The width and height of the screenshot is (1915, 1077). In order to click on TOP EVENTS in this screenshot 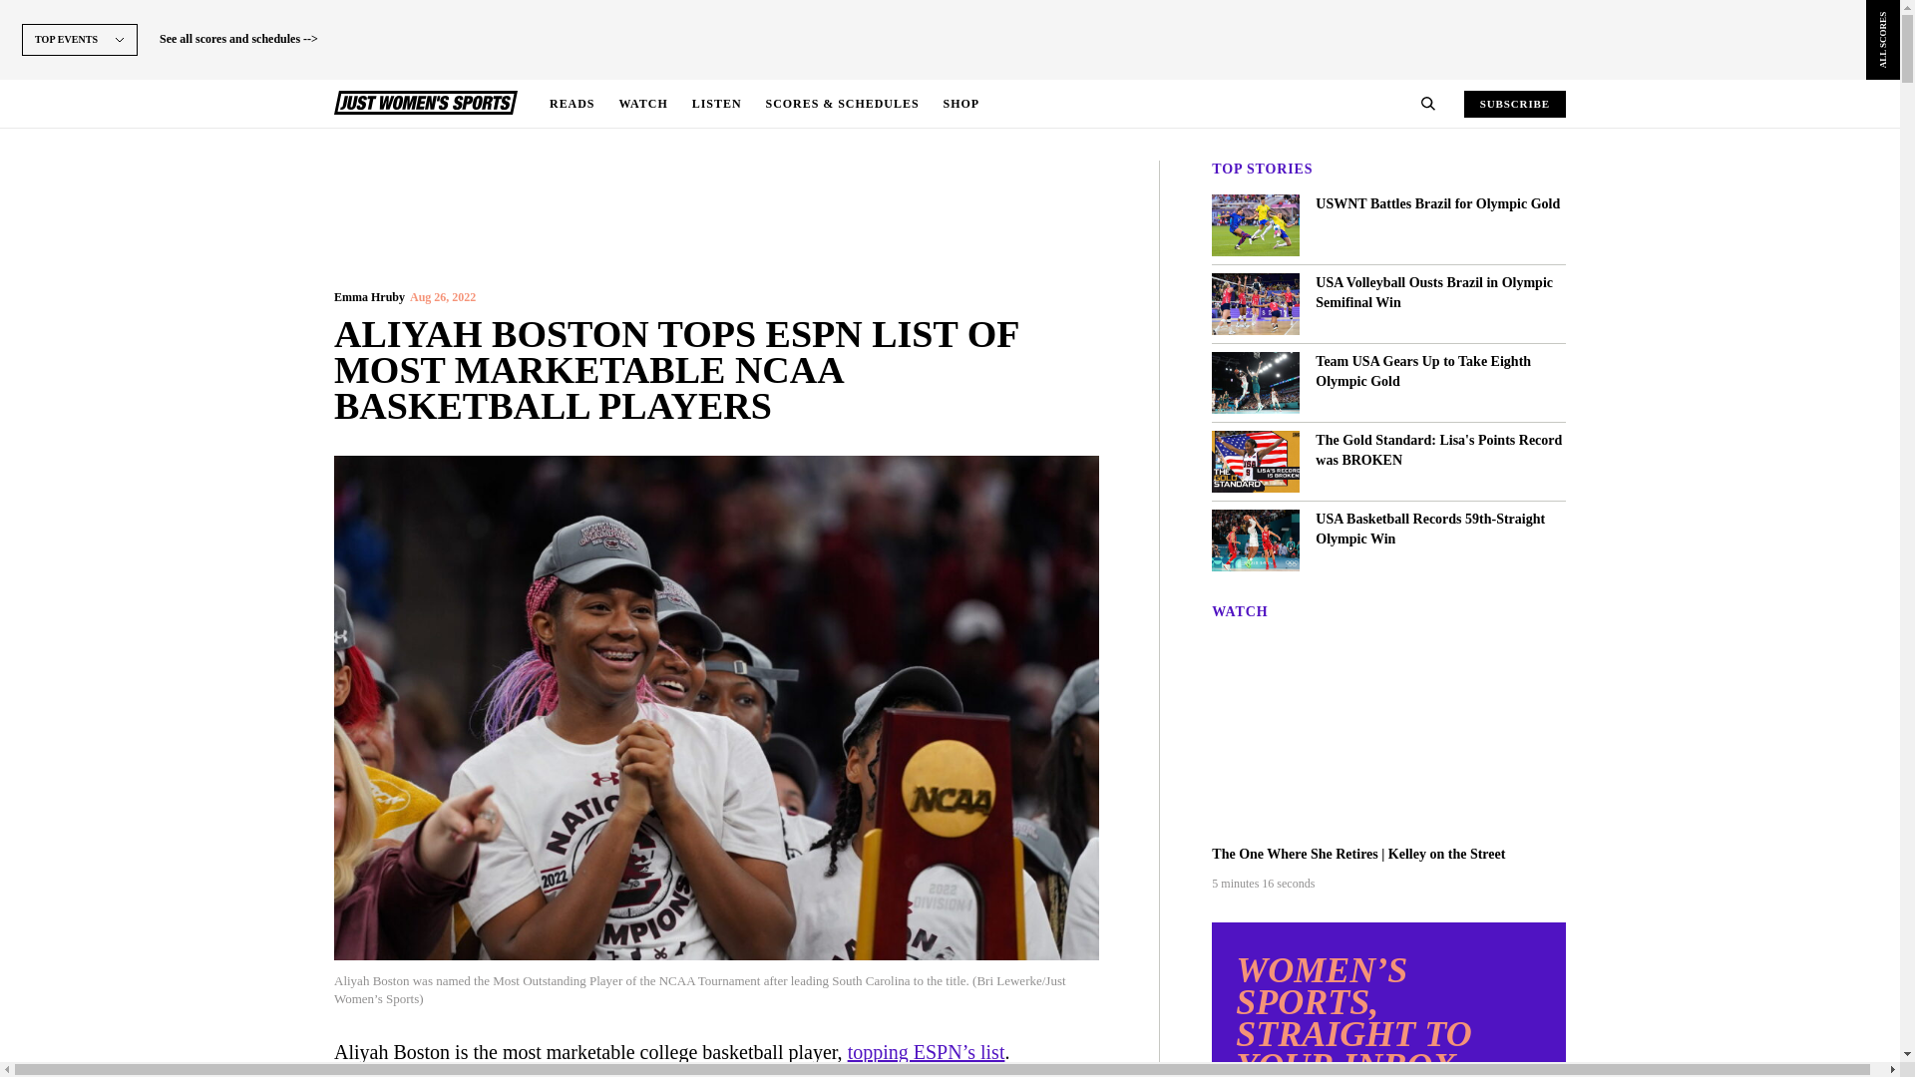, I will do `click(80, 70)`.